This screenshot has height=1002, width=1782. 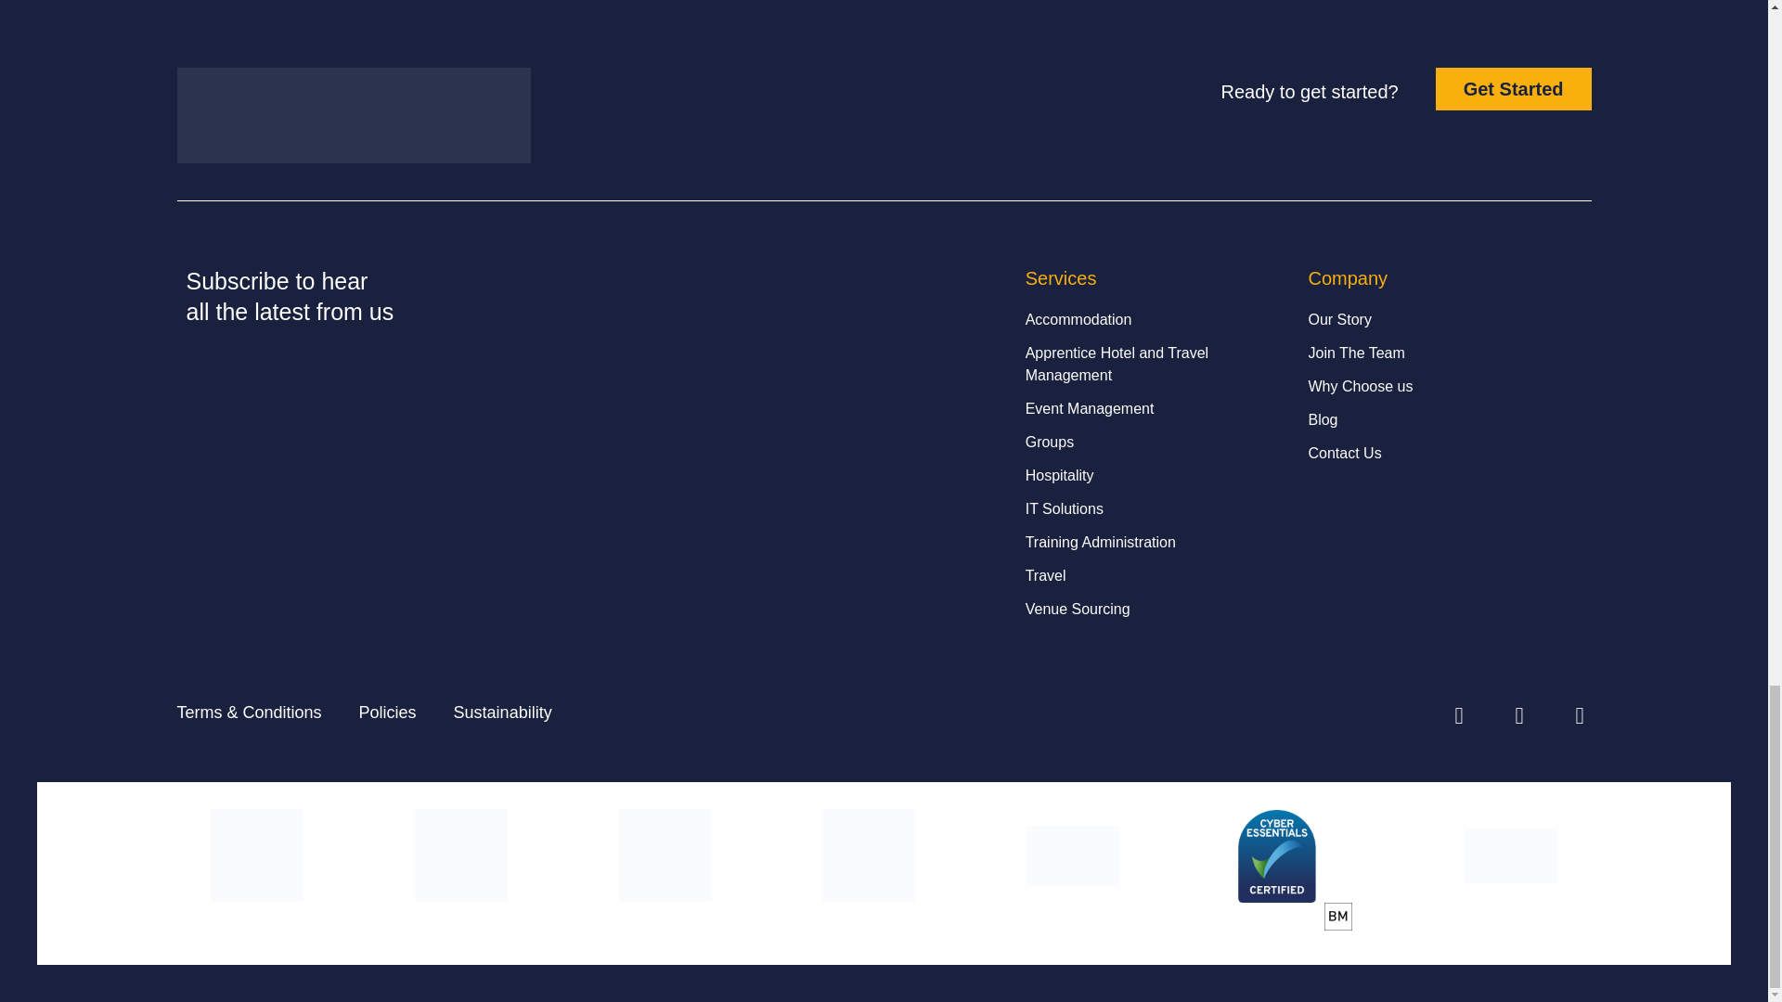 What do you see at coordinates (1513, 89) in the screenshot?
I see `Get Started` at bounding box center [1513, 89].